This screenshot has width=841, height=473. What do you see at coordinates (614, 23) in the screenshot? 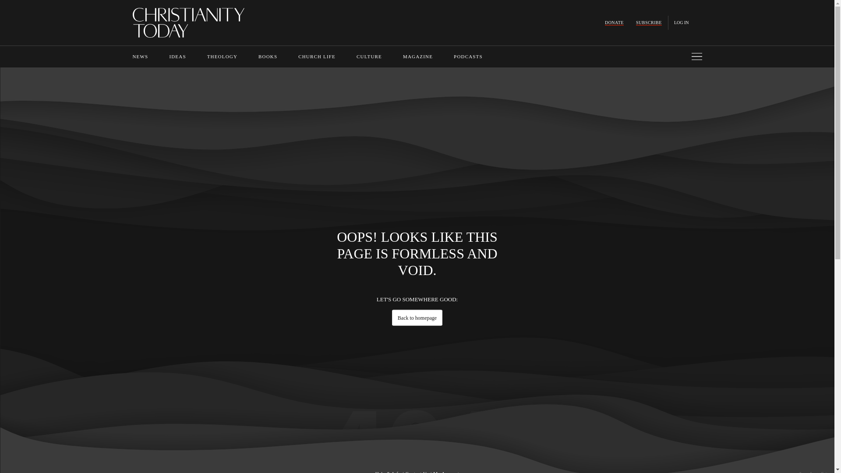
I see `DONATE` at bounding box center [614, 23].